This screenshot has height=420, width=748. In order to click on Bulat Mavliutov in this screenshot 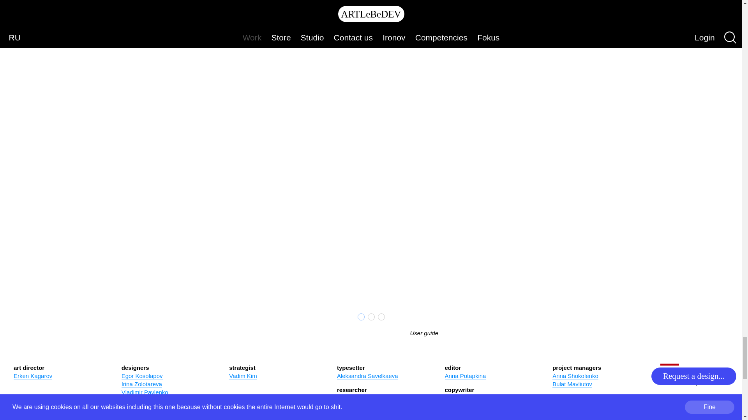, I will do `click(572, 384)`.